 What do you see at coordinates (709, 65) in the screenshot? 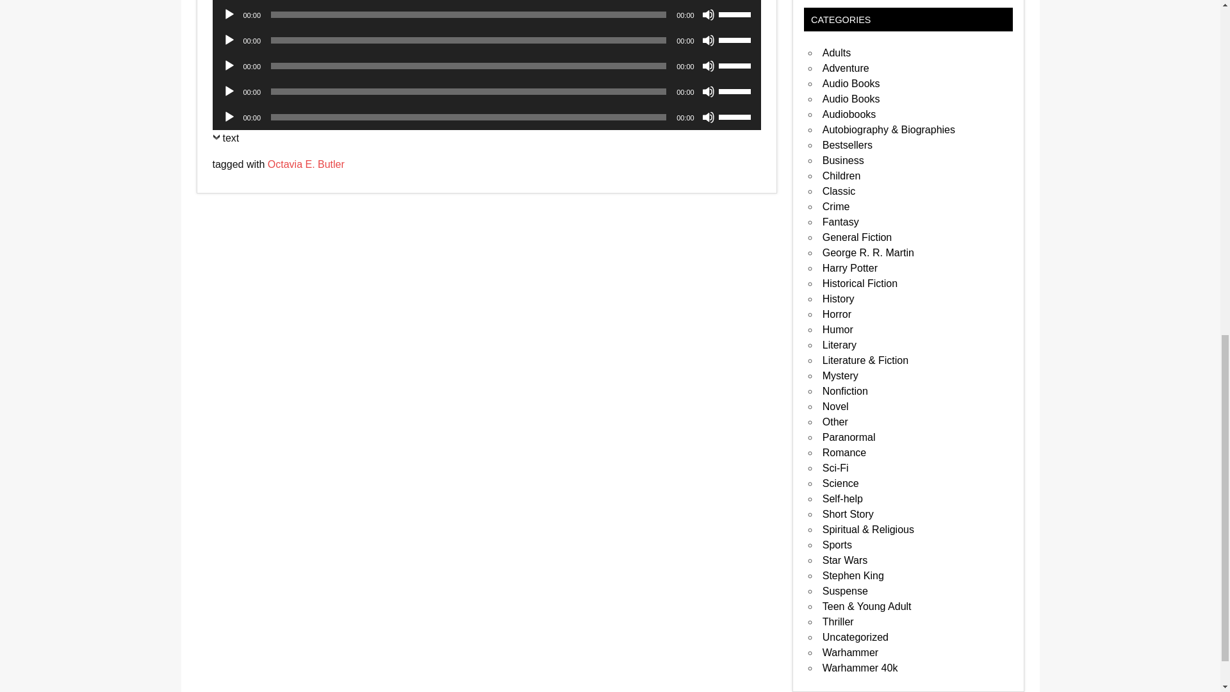
I see `Mute` at bounding box center [709, 65].